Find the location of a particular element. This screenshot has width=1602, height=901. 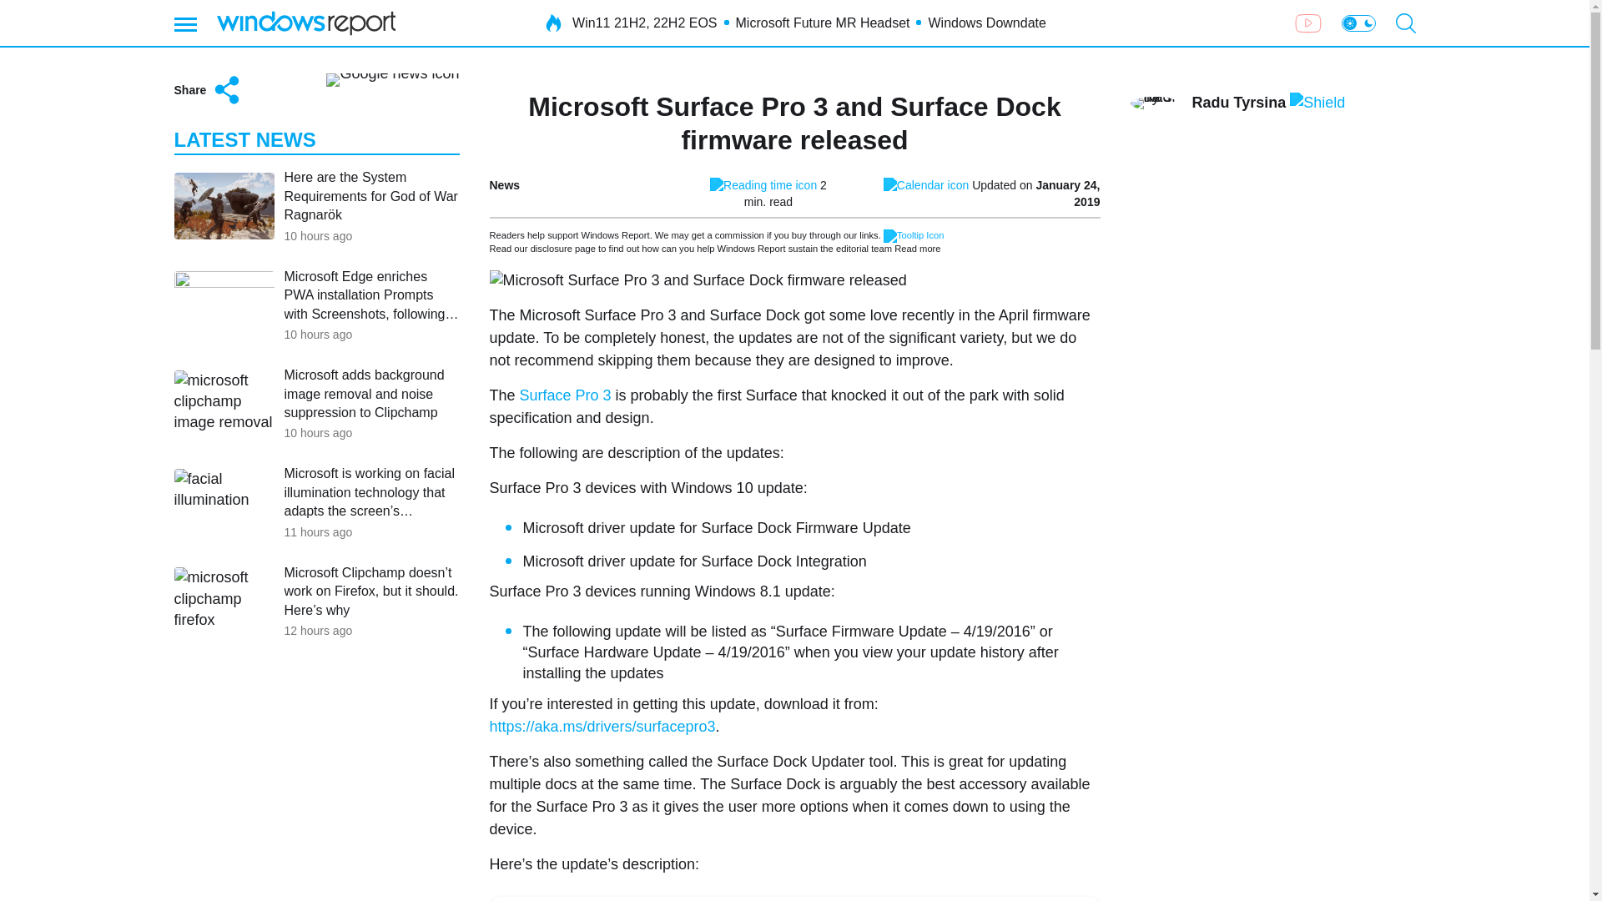

Windows Downdate is located at coordinates (986, 23).